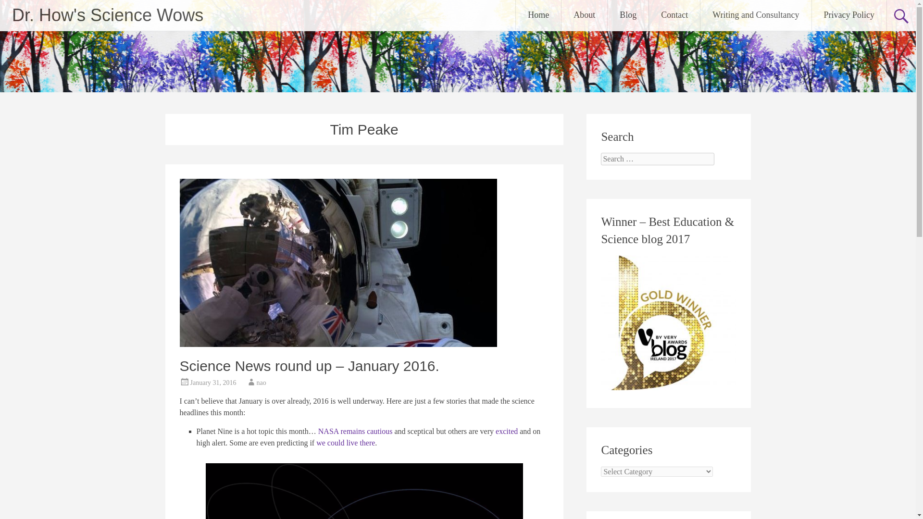 The height and width of the screenshot is (519, 923). What do you see at coordinates (16, 8) in the screenshot?
I see `Search` at bounding box center [16, 8].